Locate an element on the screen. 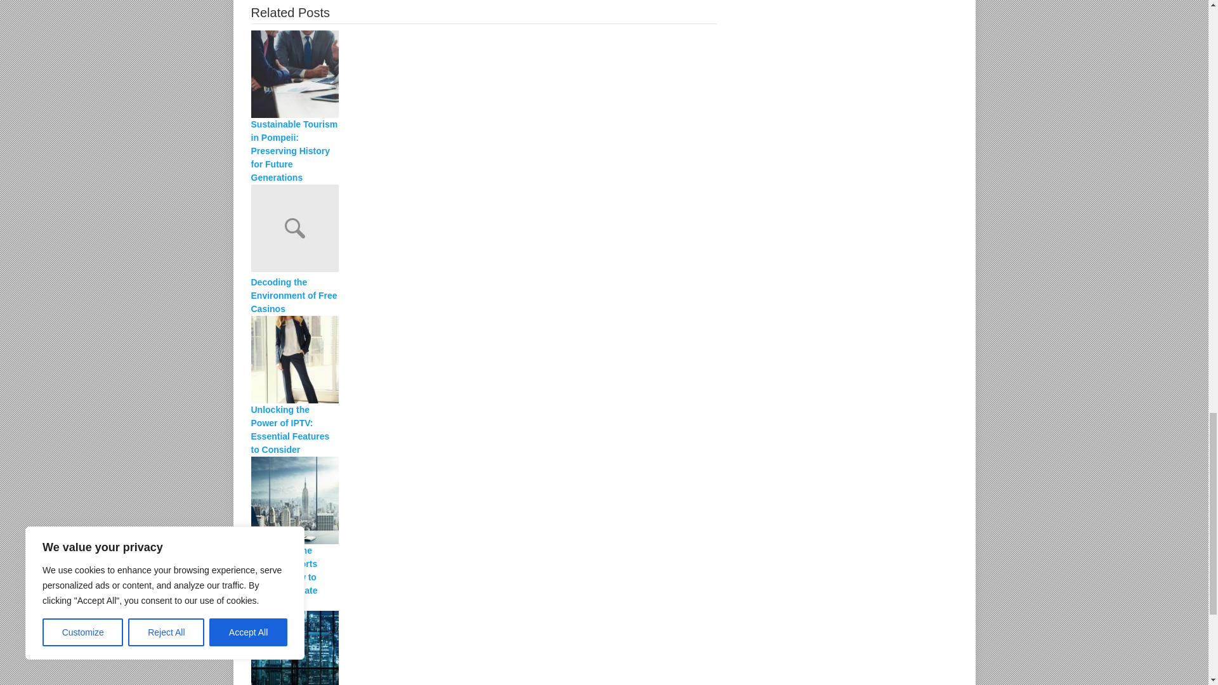  Unlocking the Power of IPTV: Essential Features to Consider is located at coordinates (294, 430).